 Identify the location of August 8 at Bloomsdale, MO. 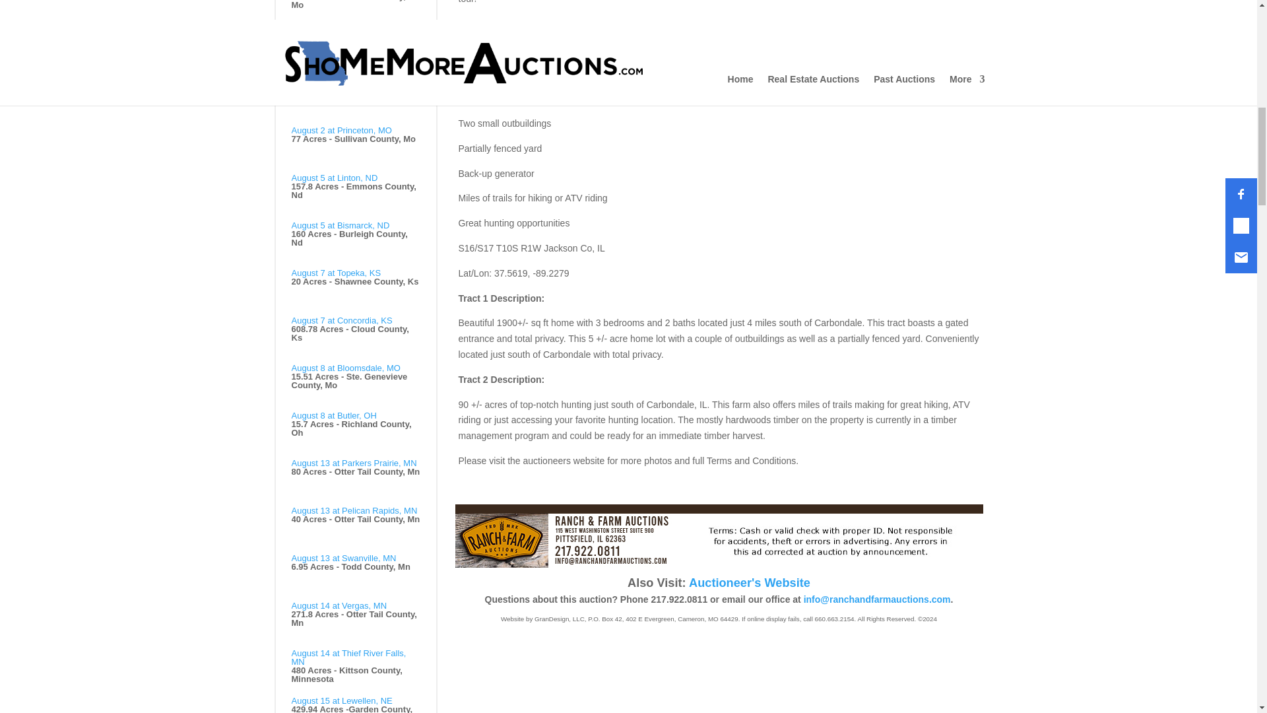
(346, 367).